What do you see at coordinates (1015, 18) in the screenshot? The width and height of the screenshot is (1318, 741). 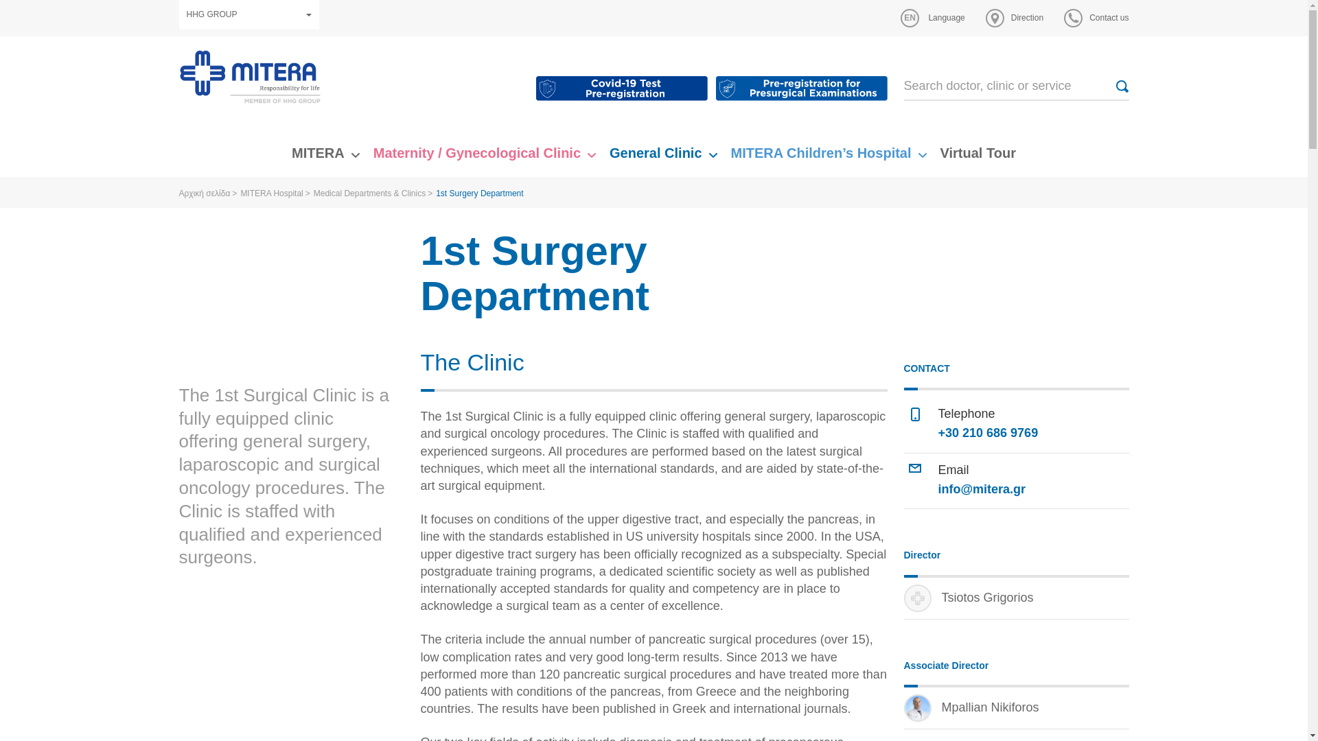 I see `Direction` at bounding box center [1015, 18].